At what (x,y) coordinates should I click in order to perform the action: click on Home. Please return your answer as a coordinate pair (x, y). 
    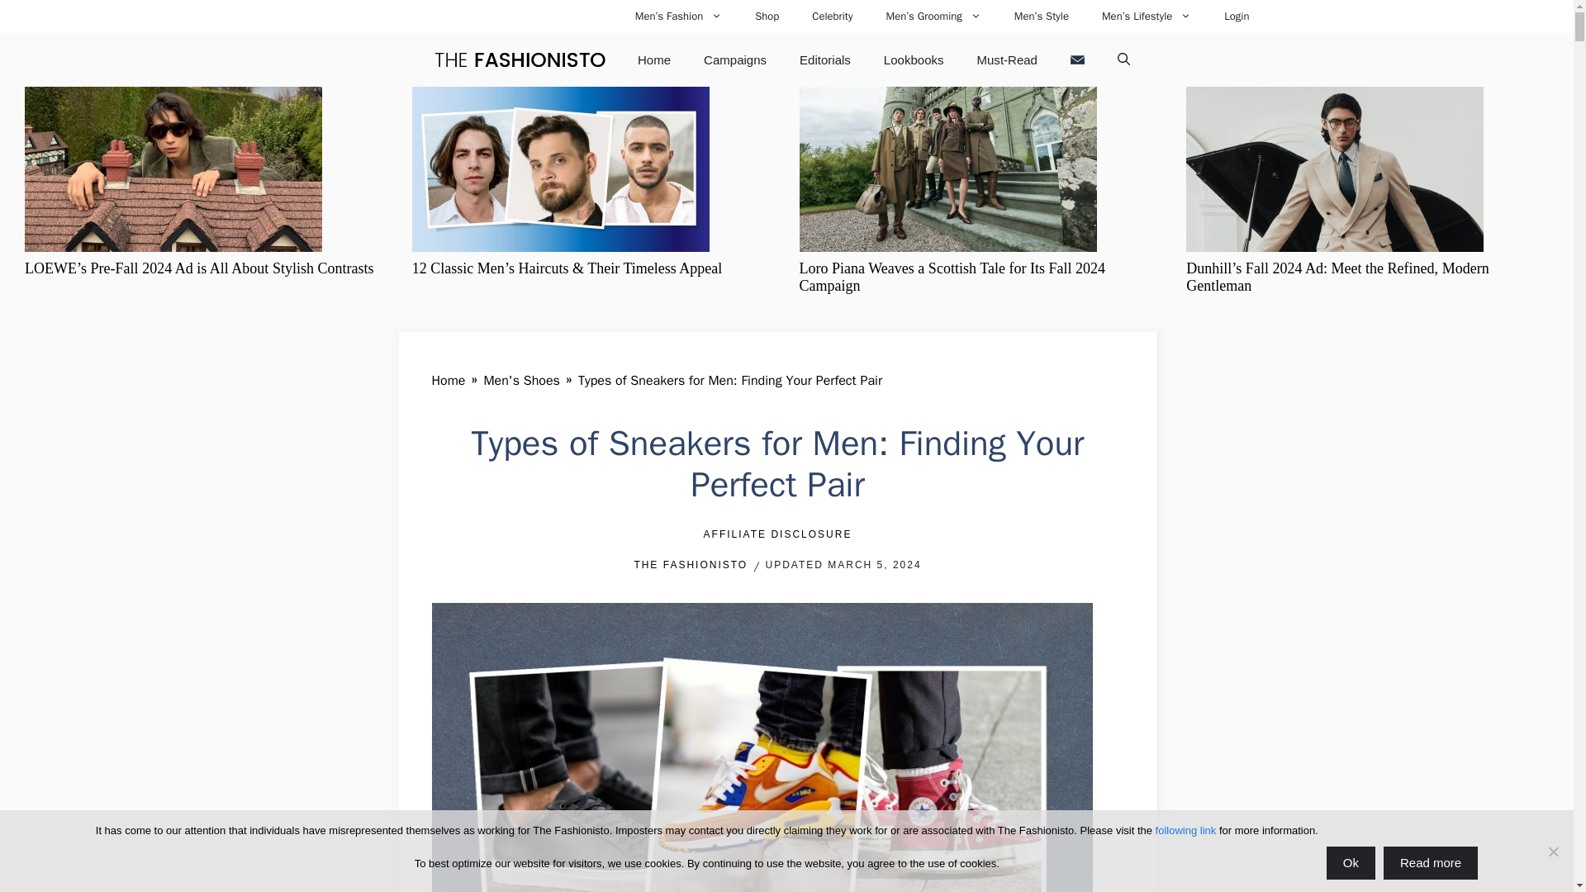
    Looking at the image, I should click on (654, 59).